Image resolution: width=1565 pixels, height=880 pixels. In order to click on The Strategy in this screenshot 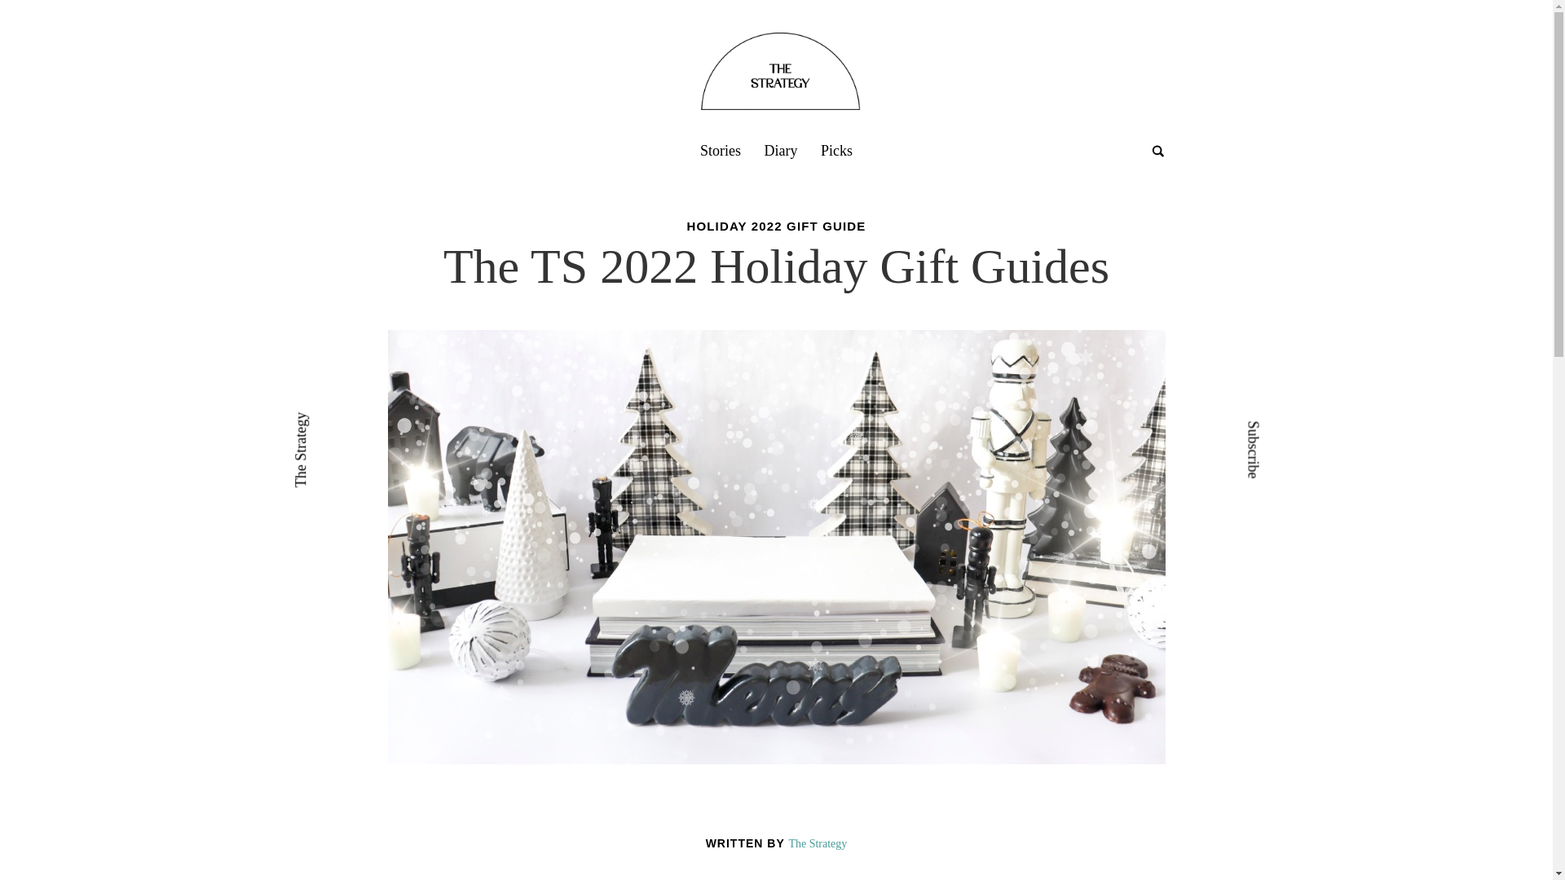, I will do `click(328, 422)`.